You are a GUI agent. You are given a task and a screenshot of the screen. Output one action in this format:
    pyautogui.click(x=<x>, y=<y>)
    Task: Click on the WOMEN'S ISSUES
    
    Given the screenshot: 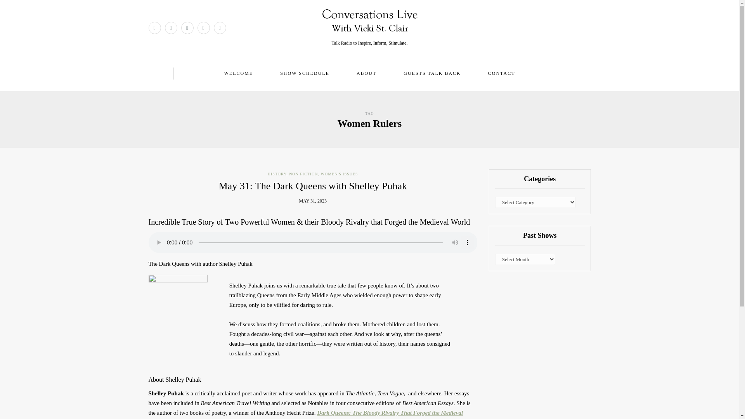 What is the action you would take?
    pyautogui.click(x=340, y=174)
    